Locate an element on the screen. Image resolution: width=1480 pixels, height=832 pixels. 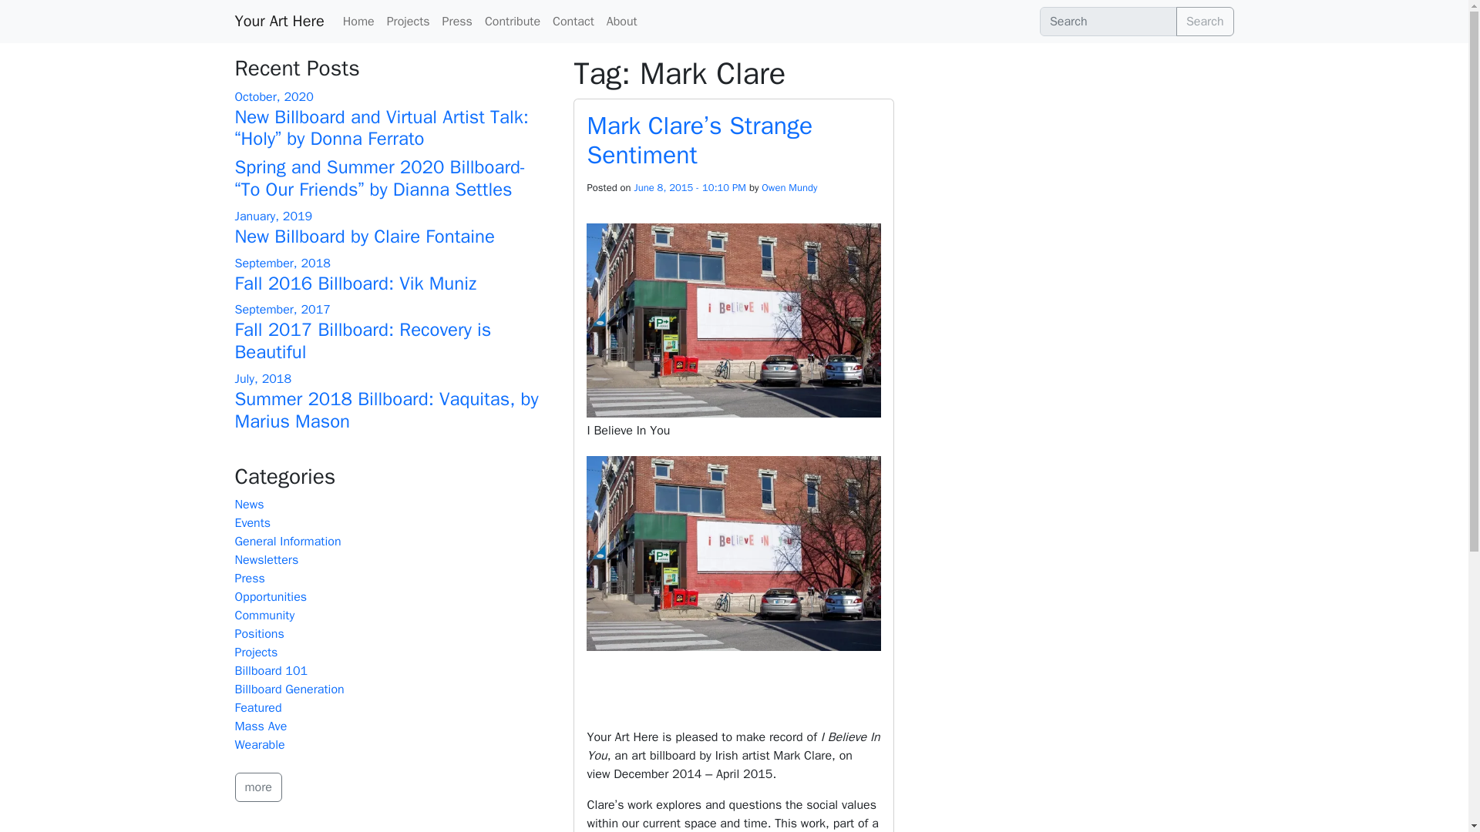
Newsletters is located at coordinates (266, 559).